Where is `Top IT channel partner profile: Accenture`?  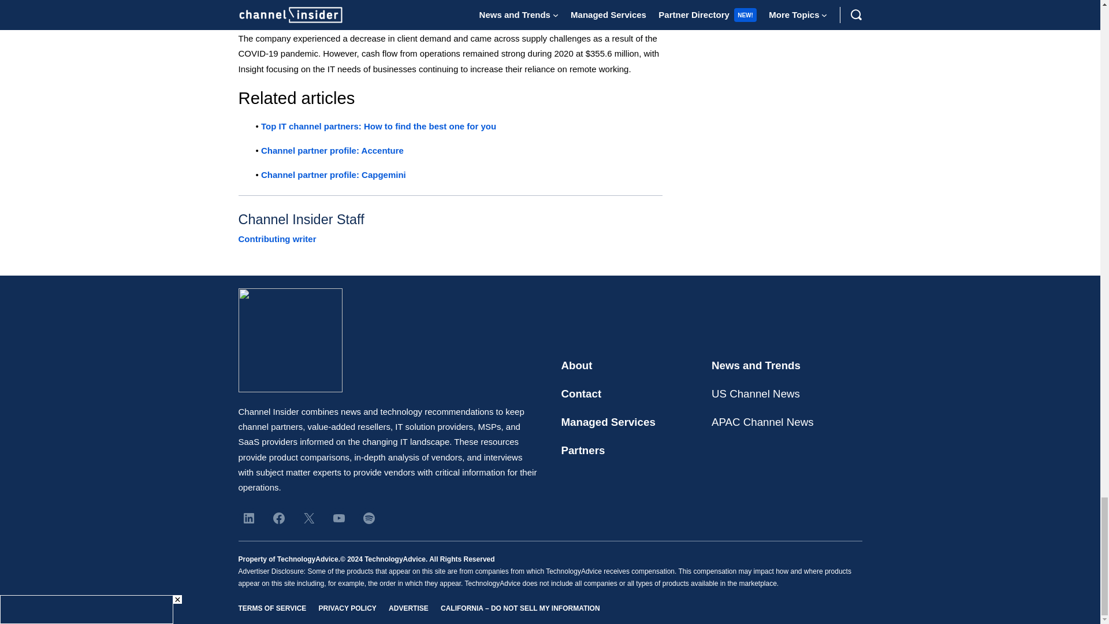 Top IT channel partner profile: Accenture is located at coordinates (332, 150).